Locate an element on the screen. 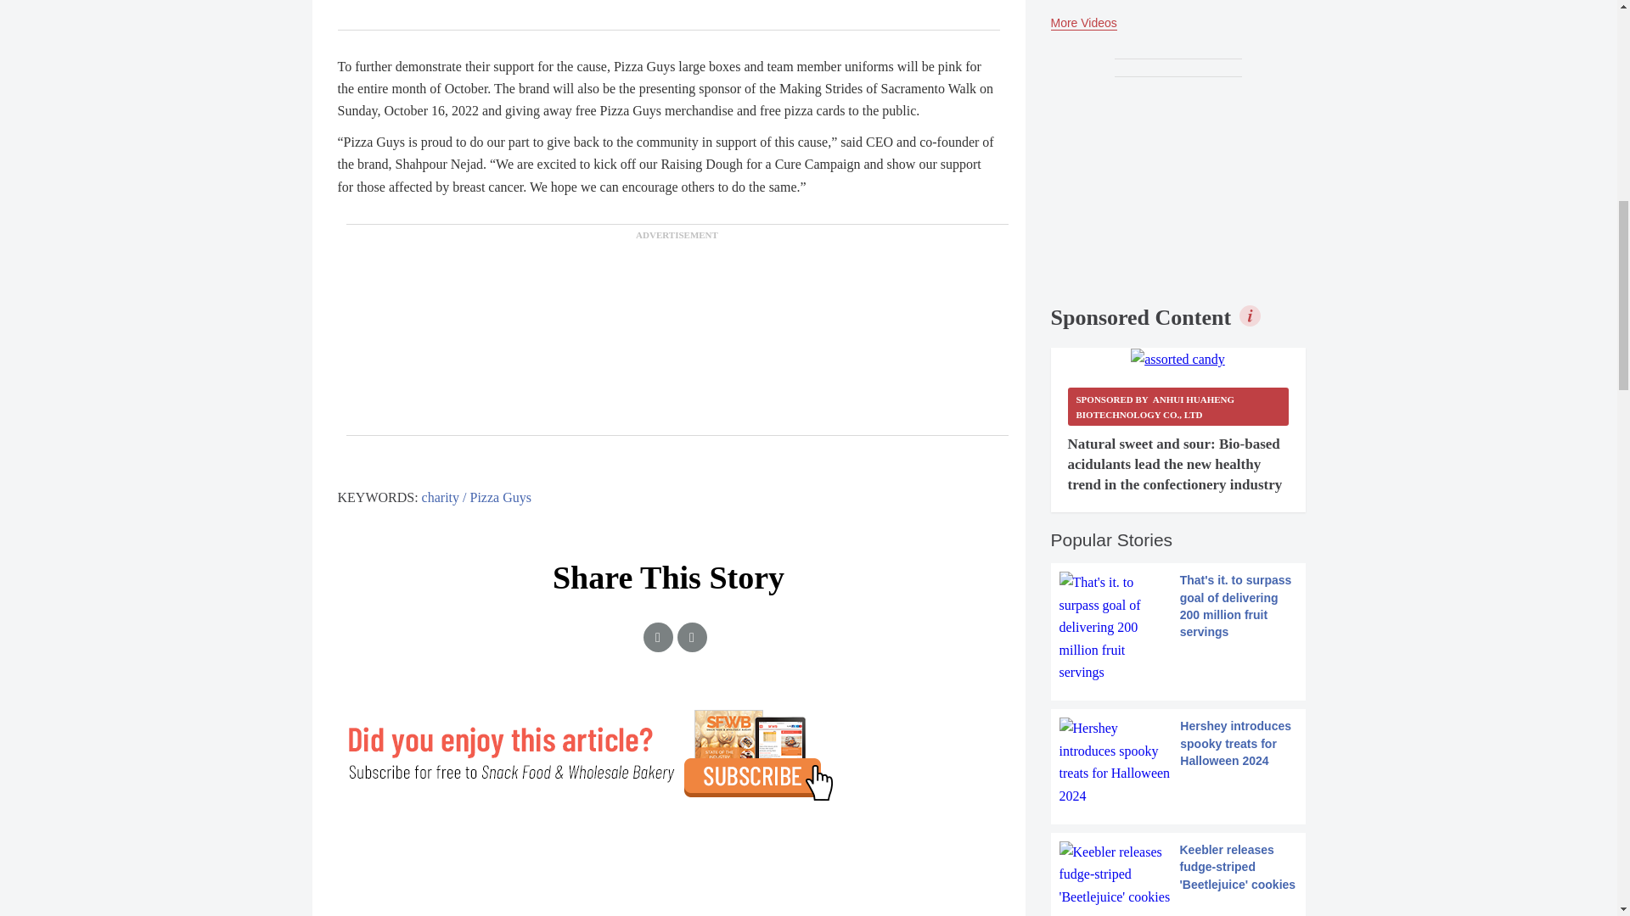 The width and height of the screenshot is (1630, 916). Sponsored by Anhui Huaheng Biotechnology Co., Ltd is located at coordinates (1178, 406).